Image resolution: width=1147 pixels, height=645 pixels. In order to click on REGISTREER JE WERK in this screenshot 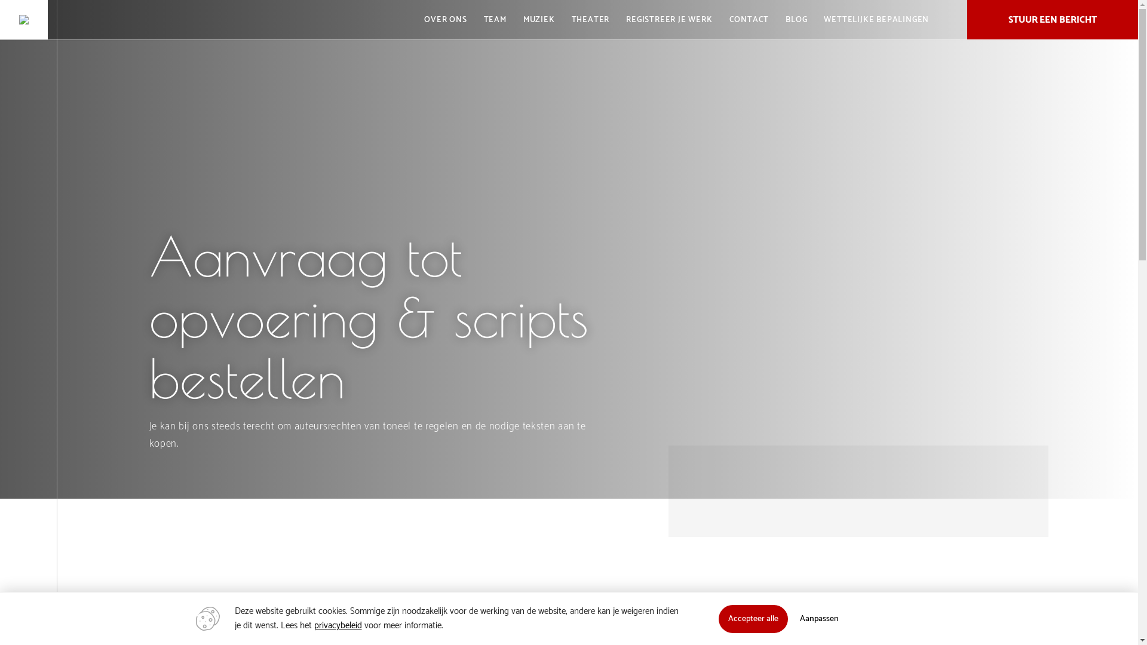, I will do `click(669, 20)`.